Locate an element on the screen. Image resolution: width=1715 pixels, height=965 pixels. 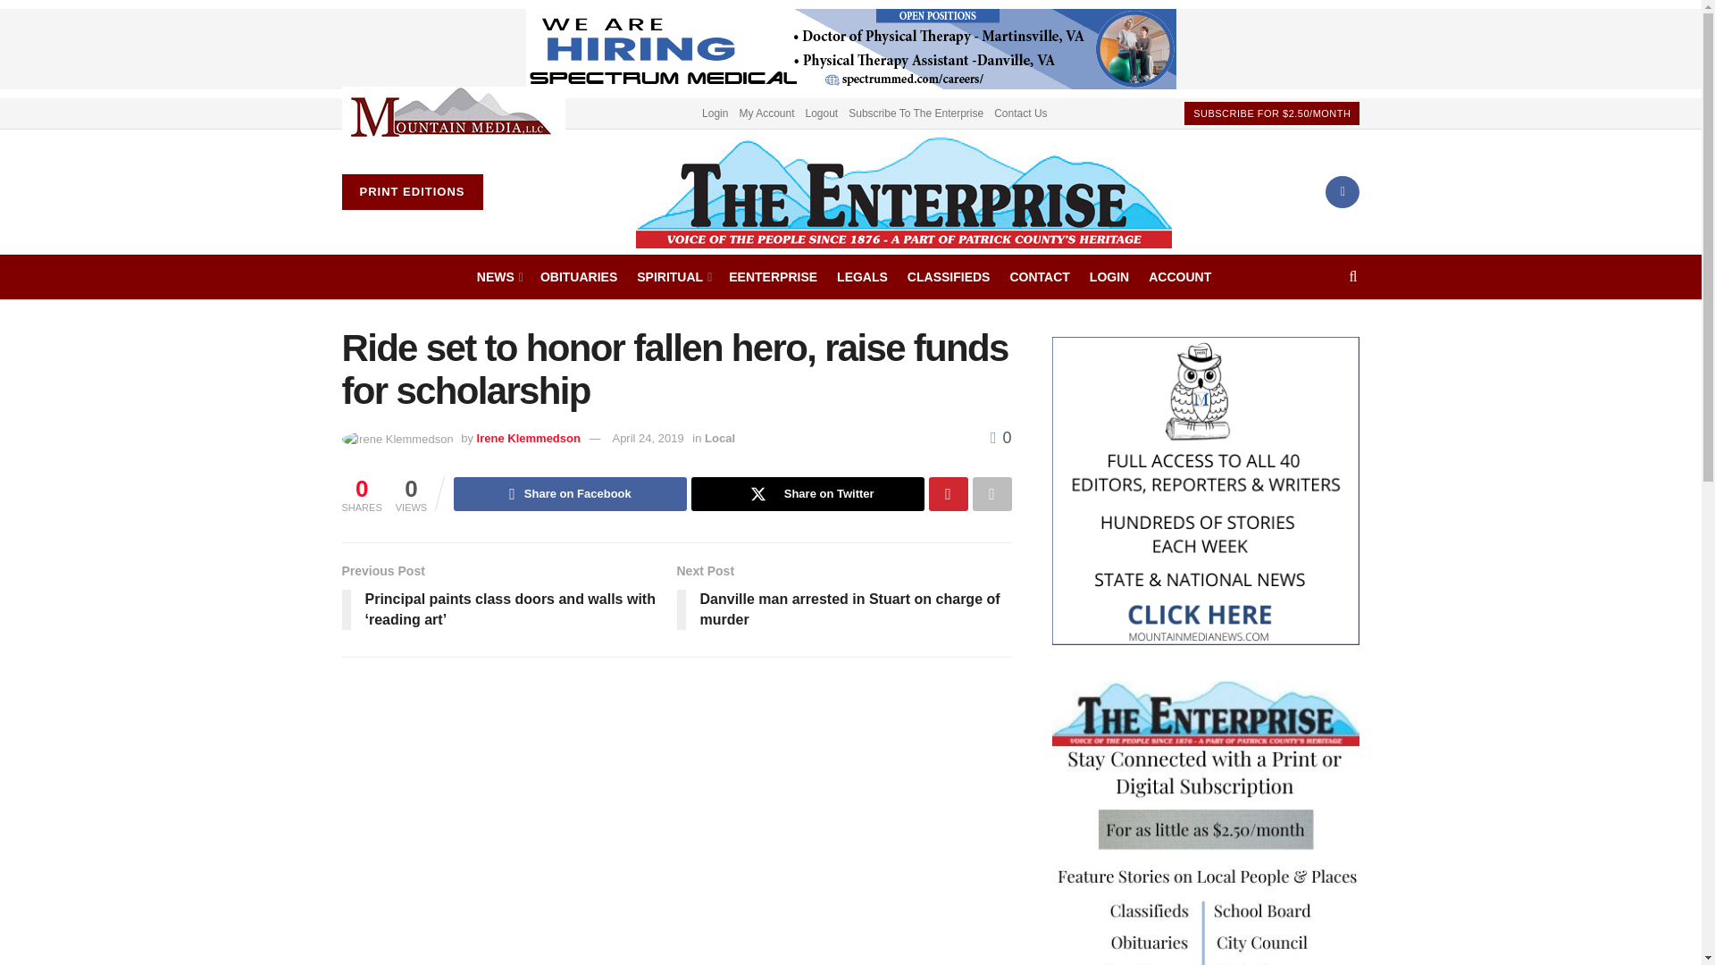
PRINT EDITIONS is located at coordinates (411, 192).